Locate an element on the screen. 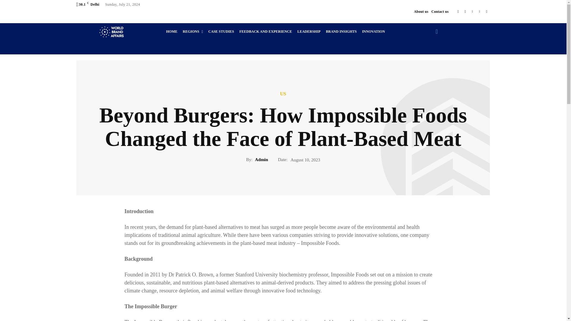 This screenshot has height=321, width=571. FEEDBACK AND EXPERIENCE is located at coordinates (266, 32).